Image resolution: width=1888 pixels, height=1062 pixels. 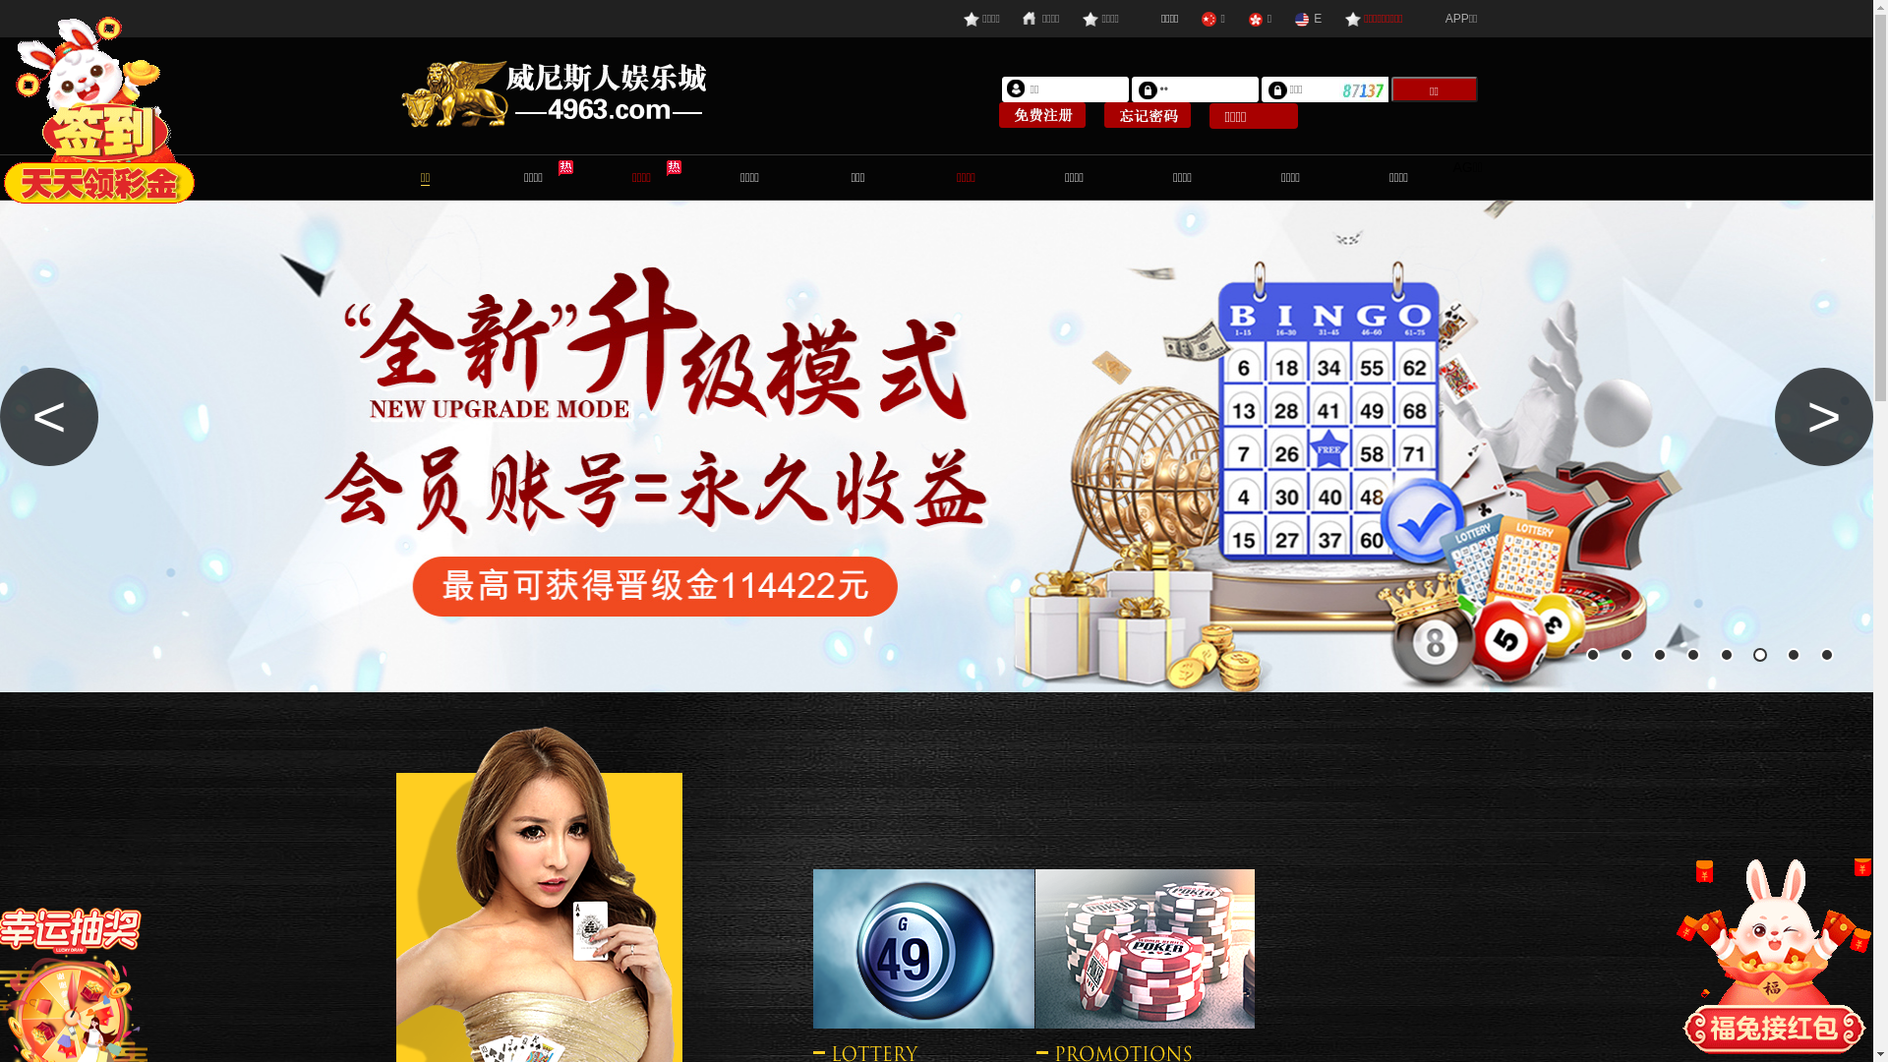 What do you see at coordinates (1824, 417) in the screenshot?
I see `>` at bounding box center [1824, 417].